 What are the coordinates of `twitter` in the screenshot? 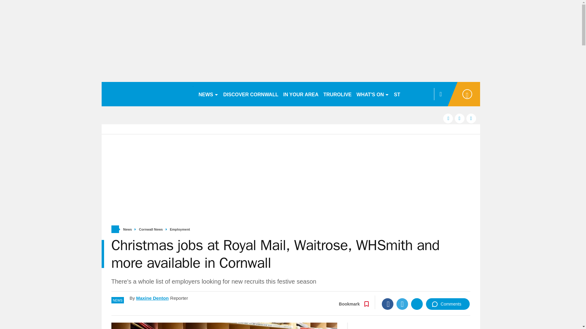 It's located at (460, 118).